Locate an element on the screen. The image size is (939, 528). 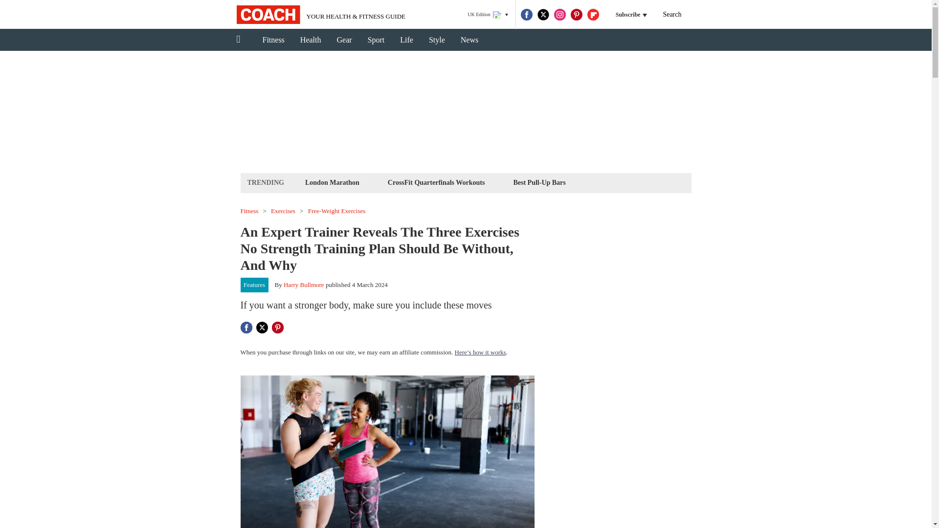
Fitness is located at coordinates (273, 40).